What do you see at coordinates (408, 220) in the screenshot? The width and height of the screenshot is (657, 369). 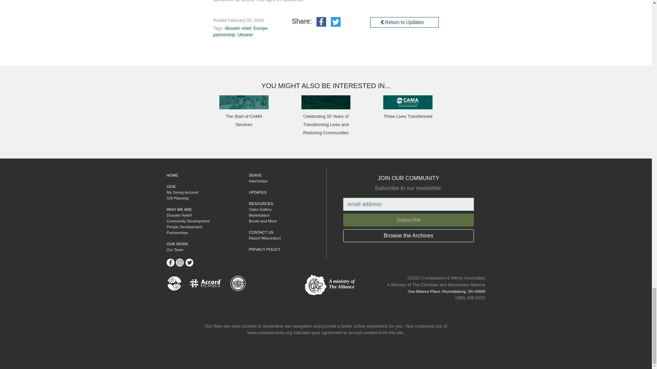 I see `Subscribe` at bounding box center [408, 220].